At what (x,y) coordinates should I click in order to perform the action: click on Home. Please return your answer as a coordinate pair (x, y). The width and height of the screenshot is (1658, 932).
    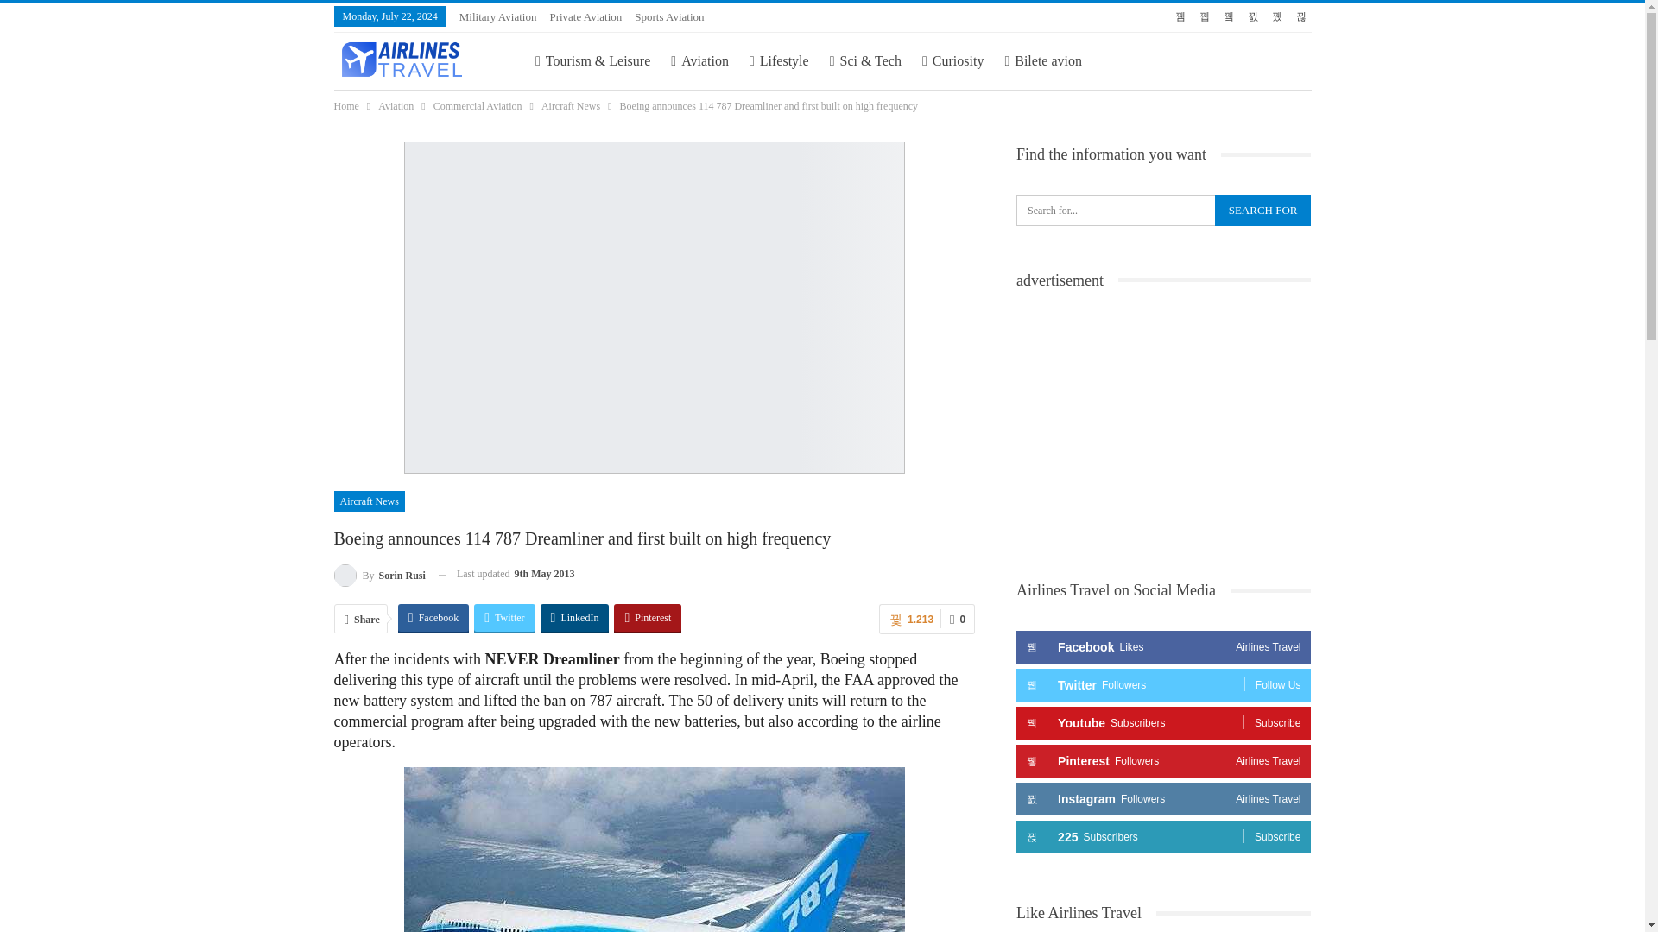
    Looking at the image, I should click on (345, 105).